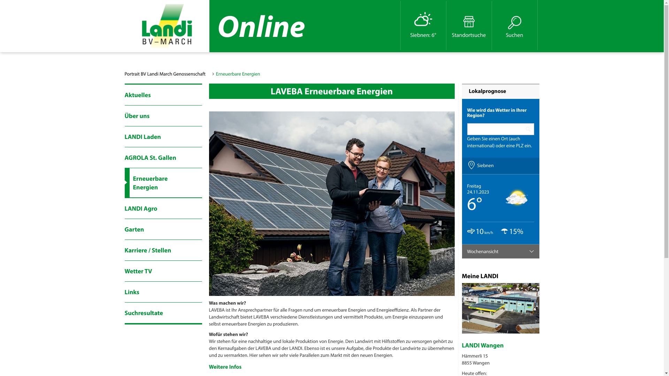  Describe the element at coordinates (165, 74) in the screenshot. I see `Portrait BV Landi March Genossenschaft` at that location.